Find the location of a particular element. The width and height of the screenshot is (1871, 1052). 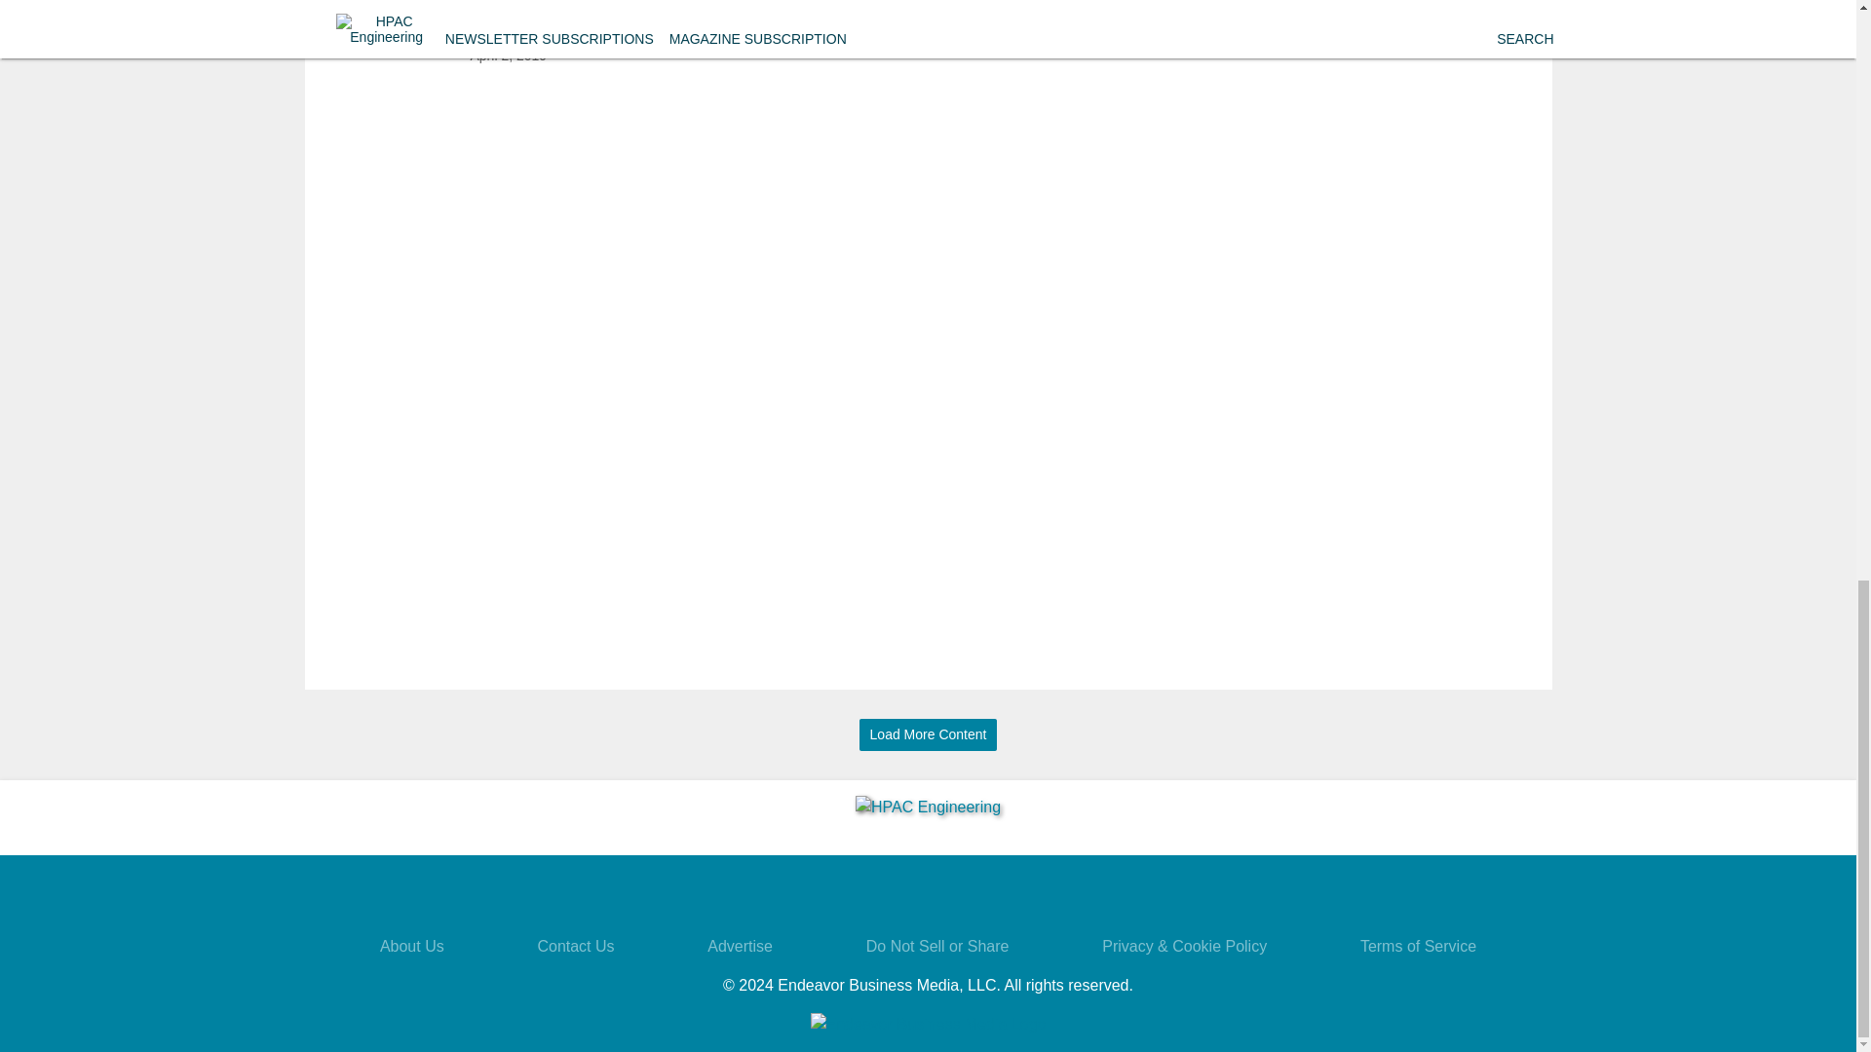

Advertise is located at coordinates (739, 946).